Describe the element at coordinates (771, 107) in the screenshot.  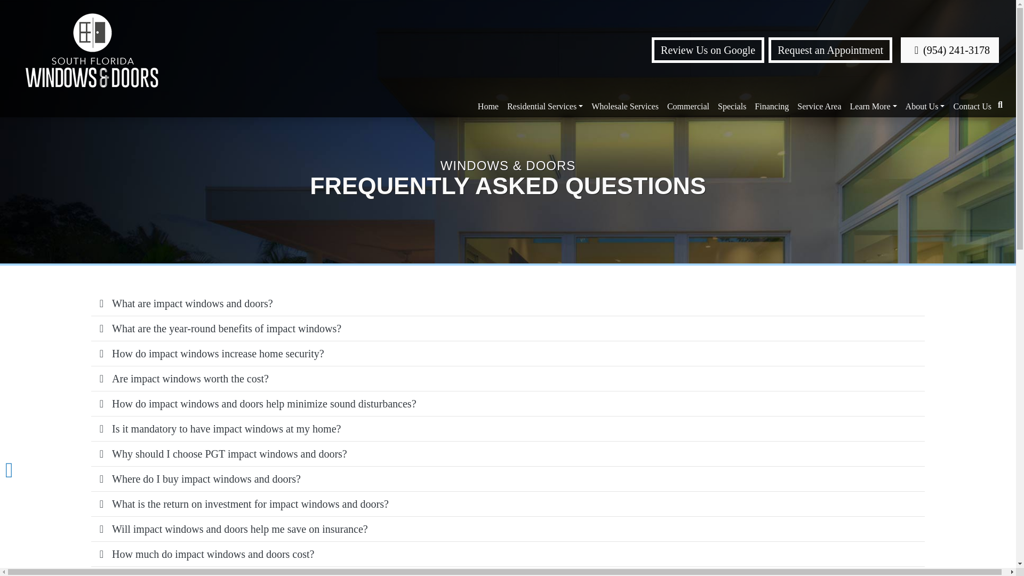
I see `Financing` at that location.